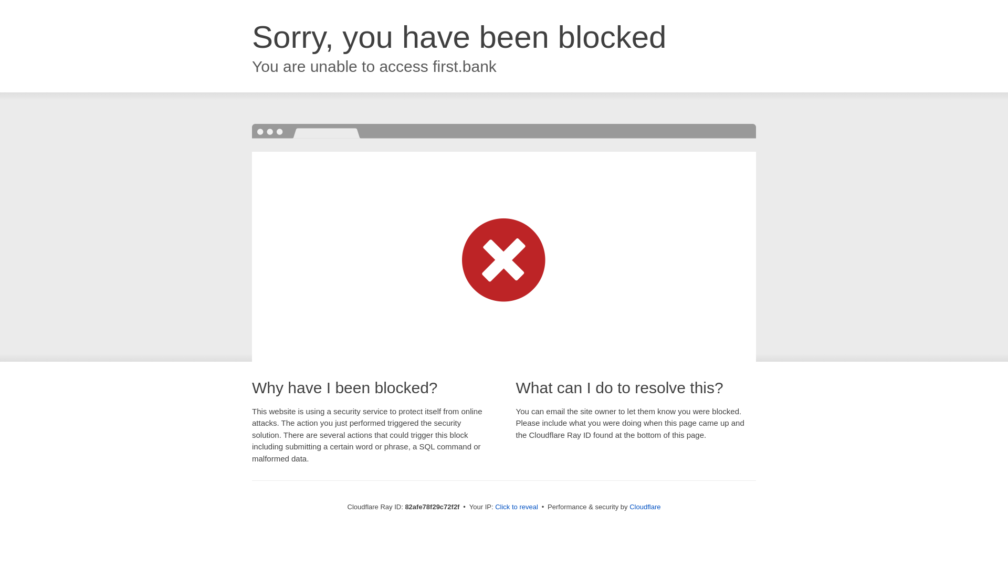 This screenshot has width=1008, height=567. Describe the element at coordinates (645, 507) in the screenshot. I see `Cloudflare` at that location.